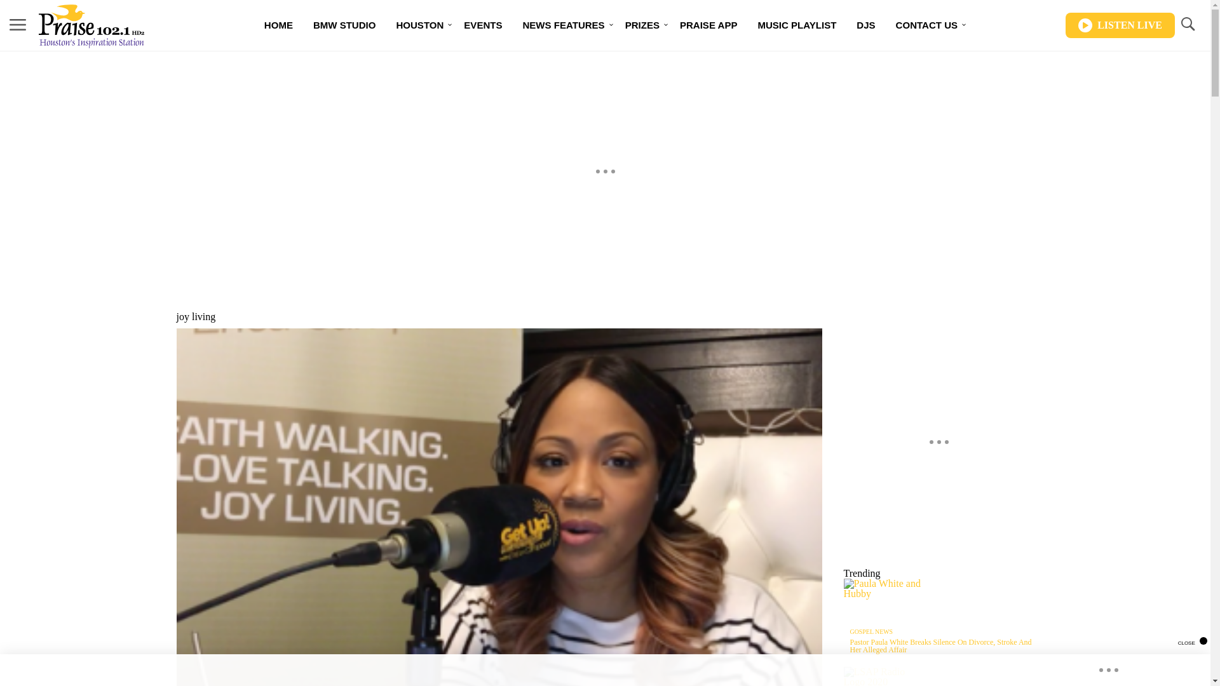 The image size is (1220, 686). I want to click on MENU, so click(18, 25).